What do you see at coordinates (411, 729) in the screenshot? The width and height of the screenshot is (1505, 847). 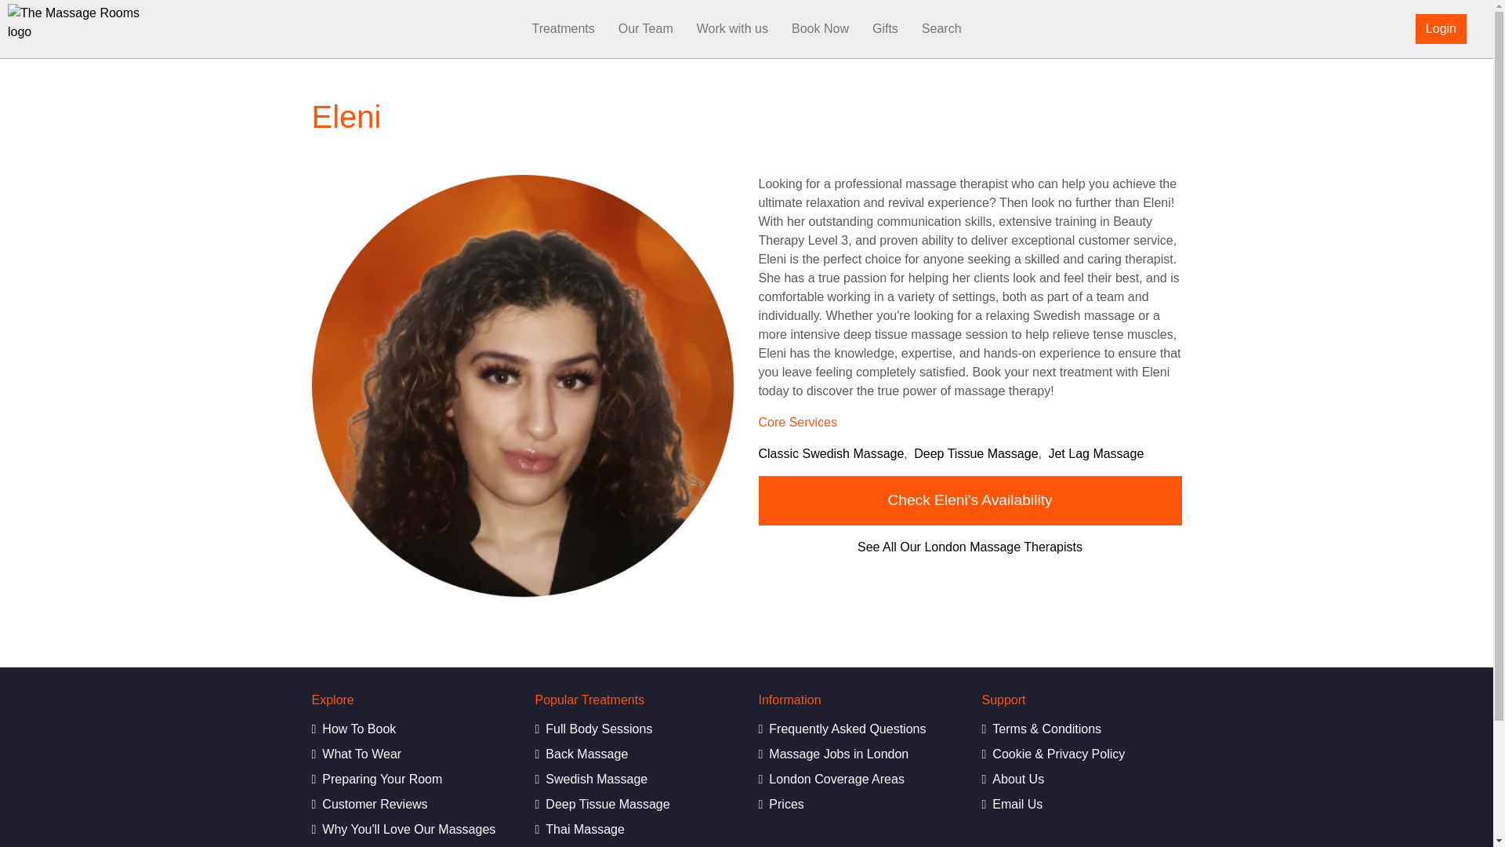 I see `How To Book A Mobile Massage` at bounding box center [411, 729].